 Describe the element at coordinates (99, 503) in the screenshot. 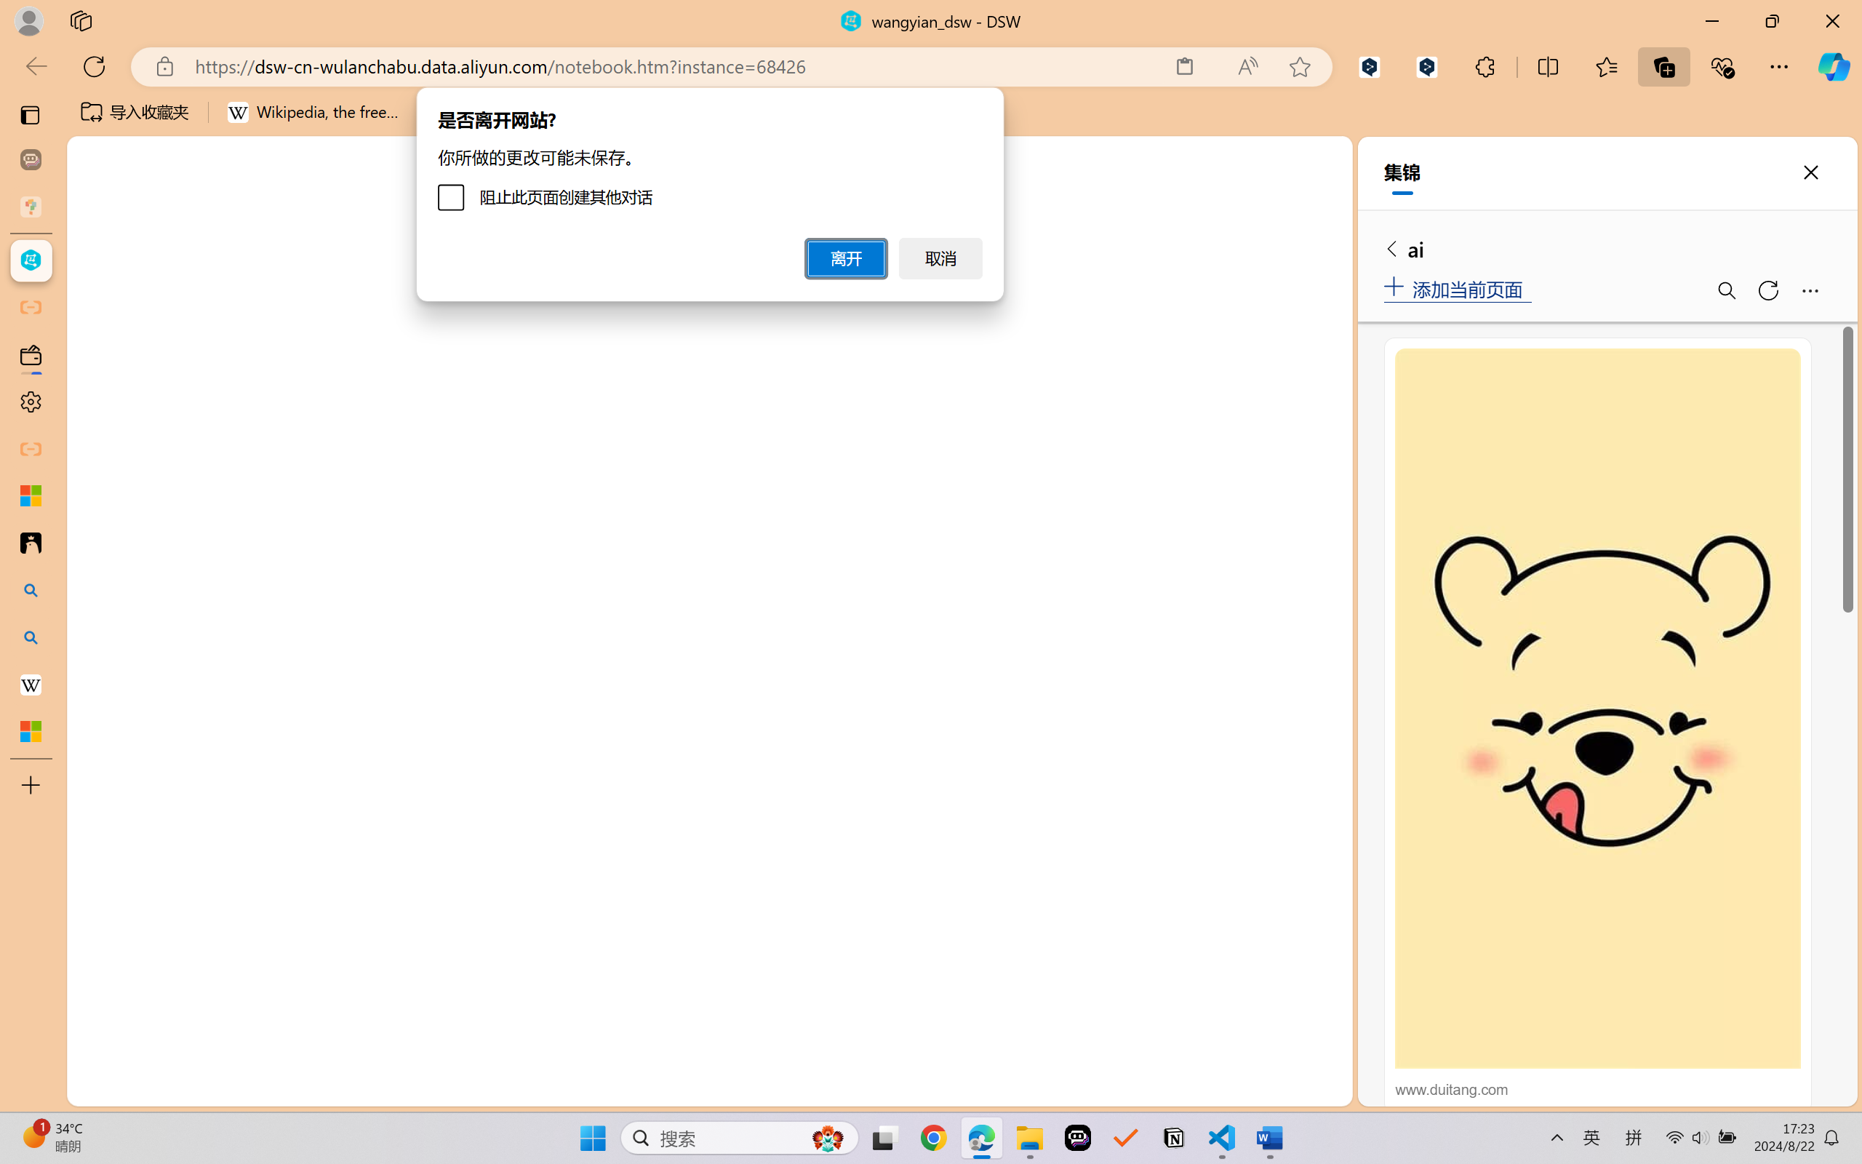

I see `Run and Debug (Ctrl+Shift+D)` at that location.